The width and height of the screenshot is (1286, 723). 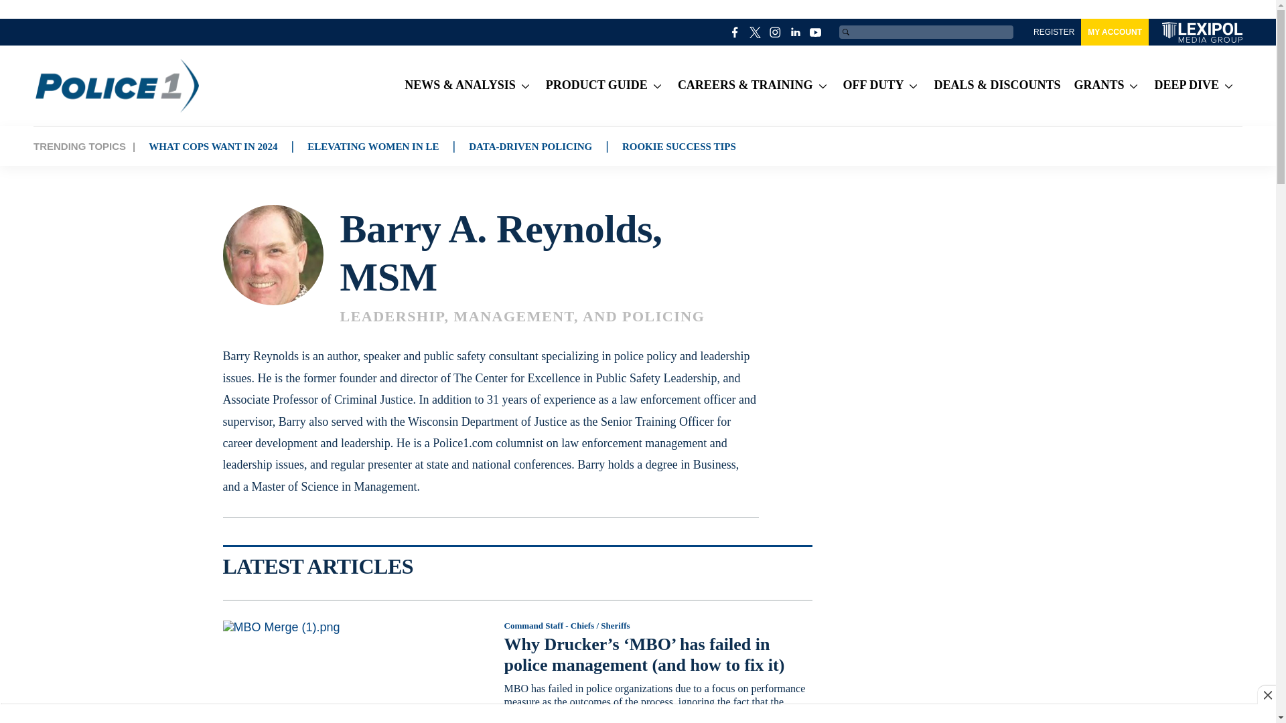 What do you see at coordinates (735, 32) in the screenshot?
I see `facebook` at bounding box center [735, 32].